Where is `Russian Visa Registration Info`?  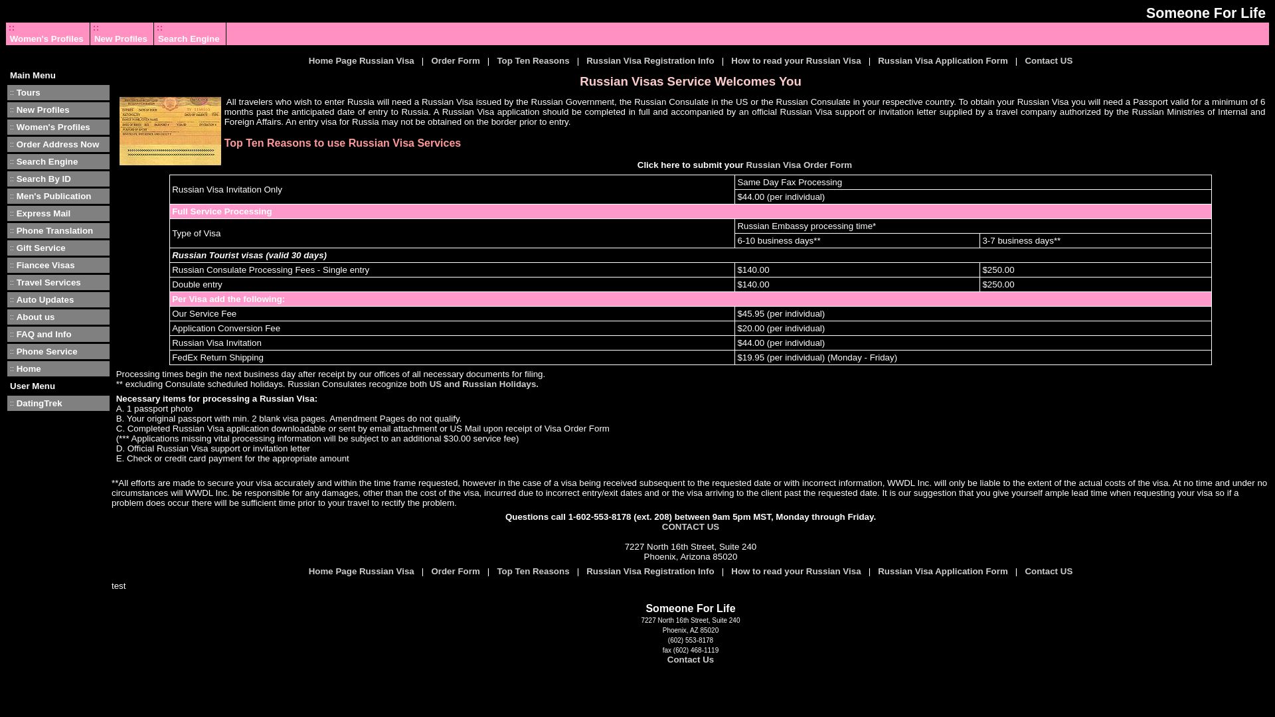
Russian Visa Registration Info is located at coordinates (650, 61).